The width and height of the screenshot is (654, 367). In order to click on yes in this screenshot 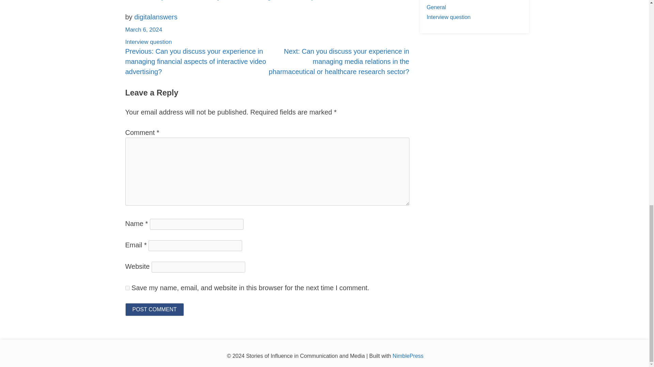, I will do `click(127, 287)`.